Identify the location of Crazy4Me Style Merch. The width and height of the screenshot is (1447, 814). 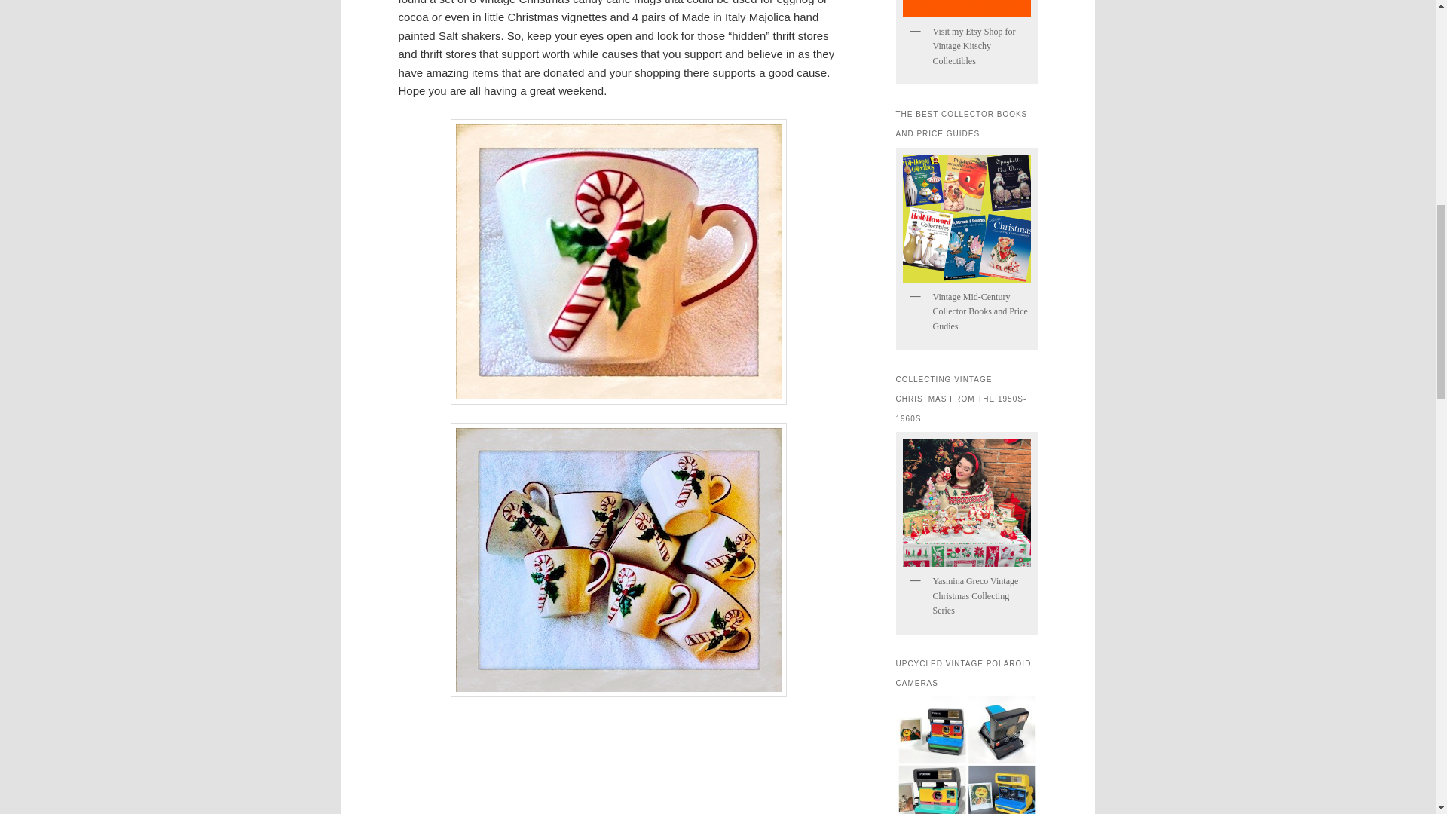
(966, 217).